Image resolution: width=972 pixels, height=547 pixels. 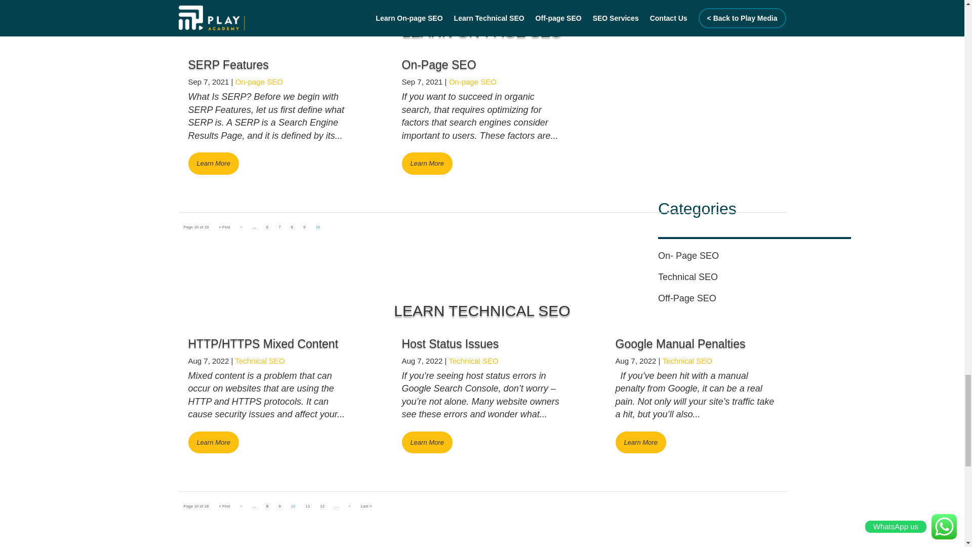 What do you see at coordinates (473, 82) in the screenshot?
I see `On-page SEO` at bounding box center [473, 82].